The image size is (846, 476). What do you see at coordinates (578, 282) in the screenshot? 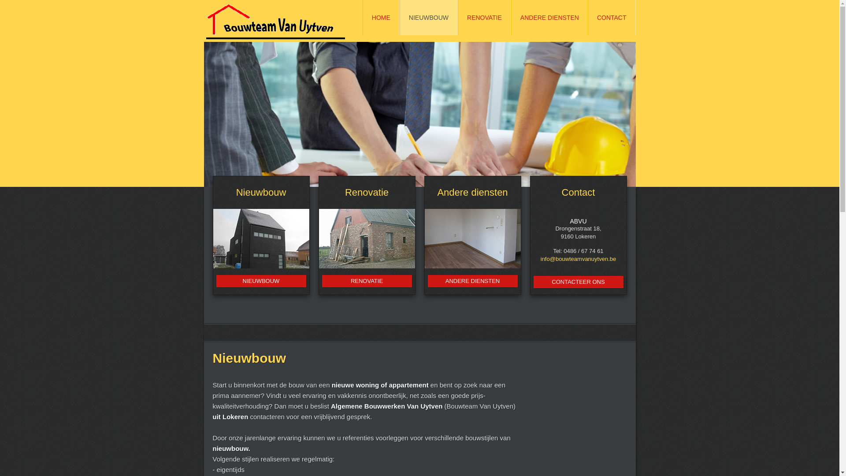
I see `CONTACTEER ONS` at bounding box center [578, 282].